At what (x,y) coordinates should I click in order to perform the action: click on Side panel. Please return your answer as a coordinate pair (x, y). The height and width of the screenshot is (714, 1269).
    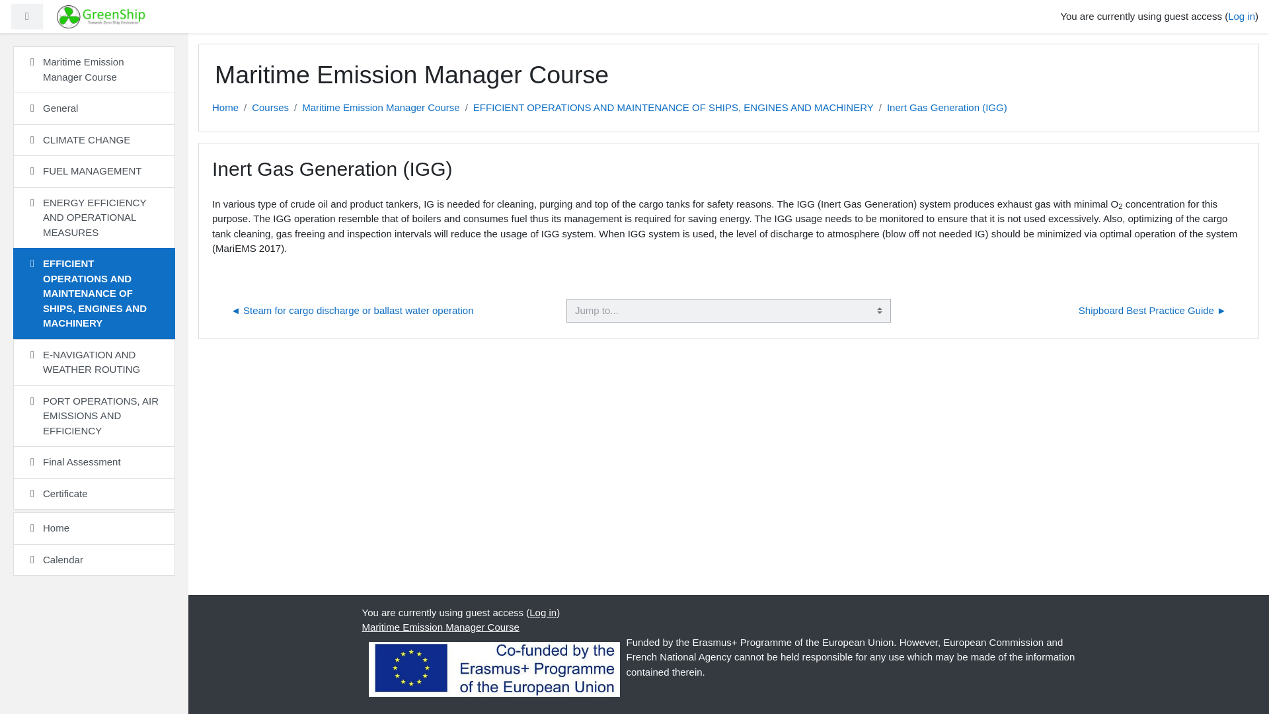
    Looking at the image, I should click on (26, 17).